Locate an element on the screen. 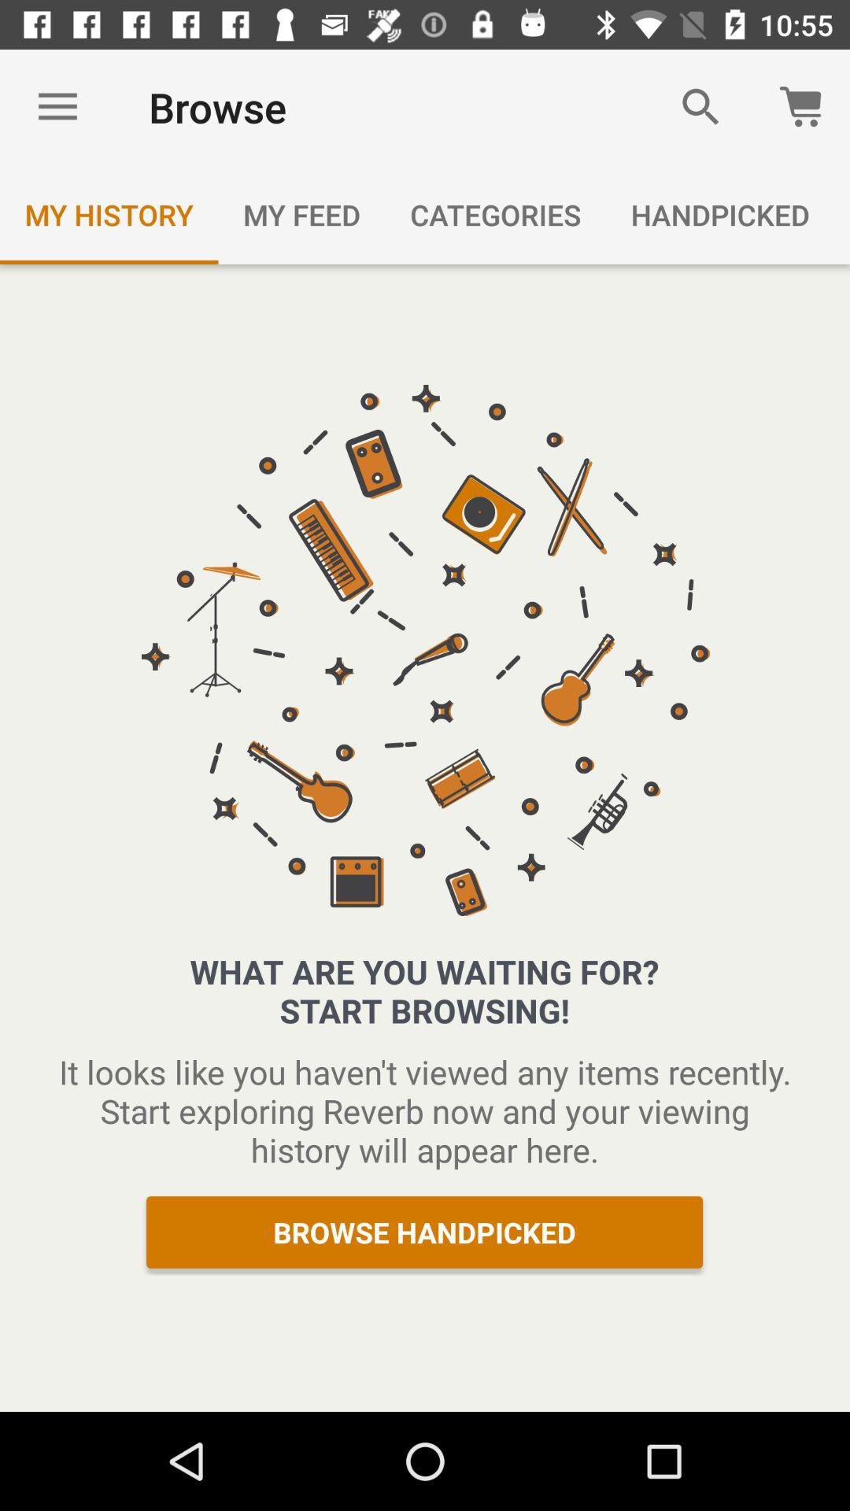  click the search button on the web page is located at coordinates (700, 107).